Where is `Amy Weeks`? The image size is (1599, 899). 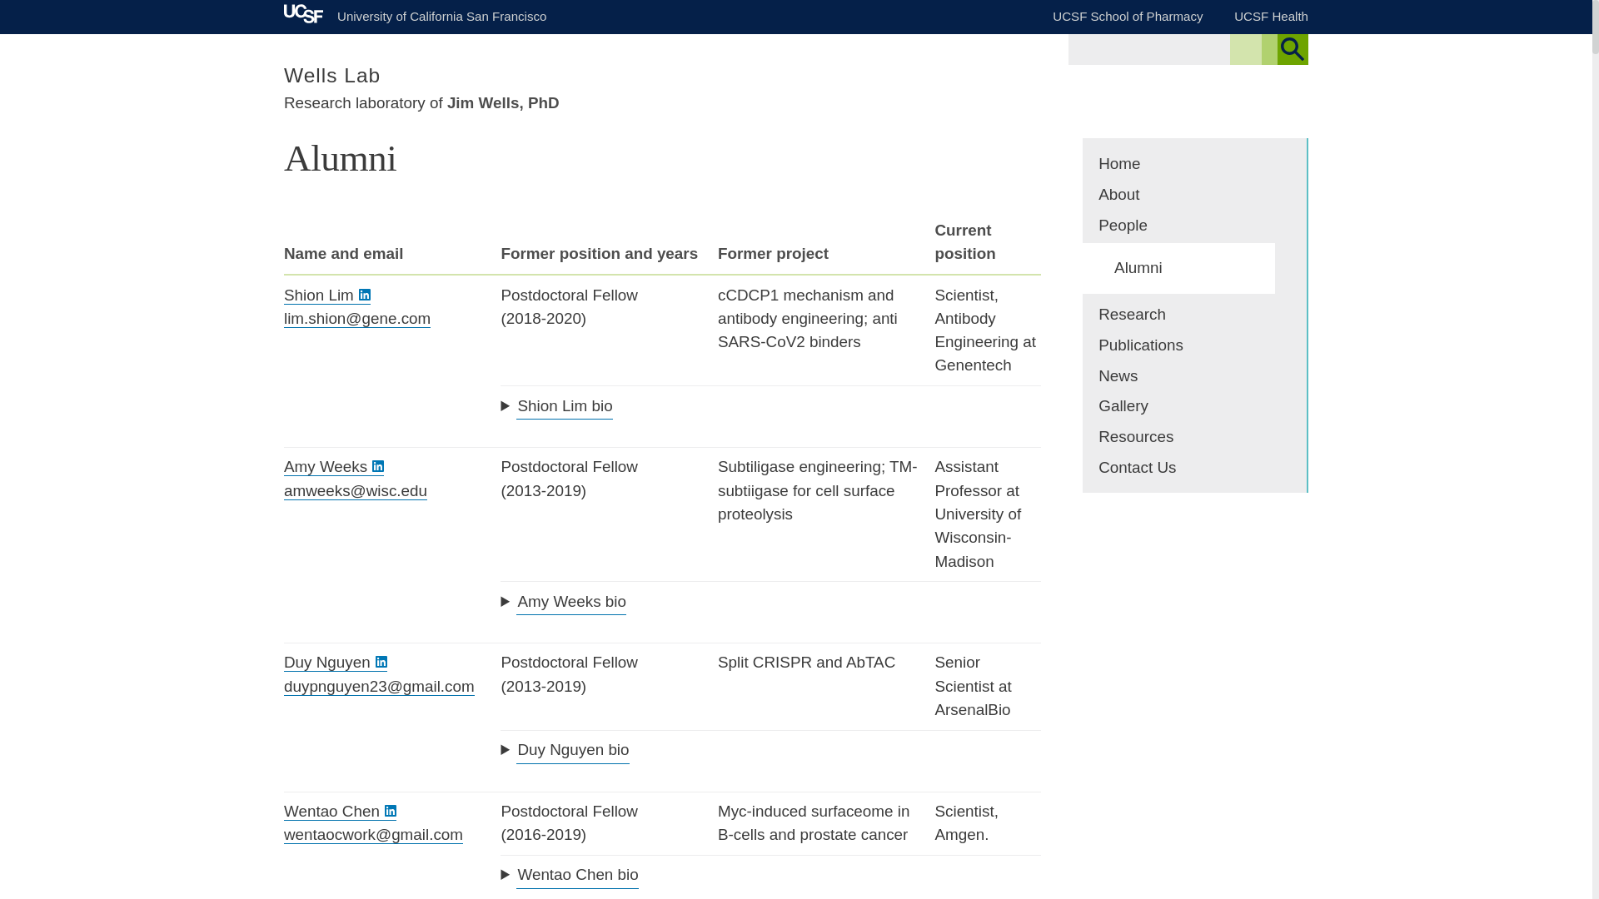 Amy Weeks is located at coordinates (333, 466).